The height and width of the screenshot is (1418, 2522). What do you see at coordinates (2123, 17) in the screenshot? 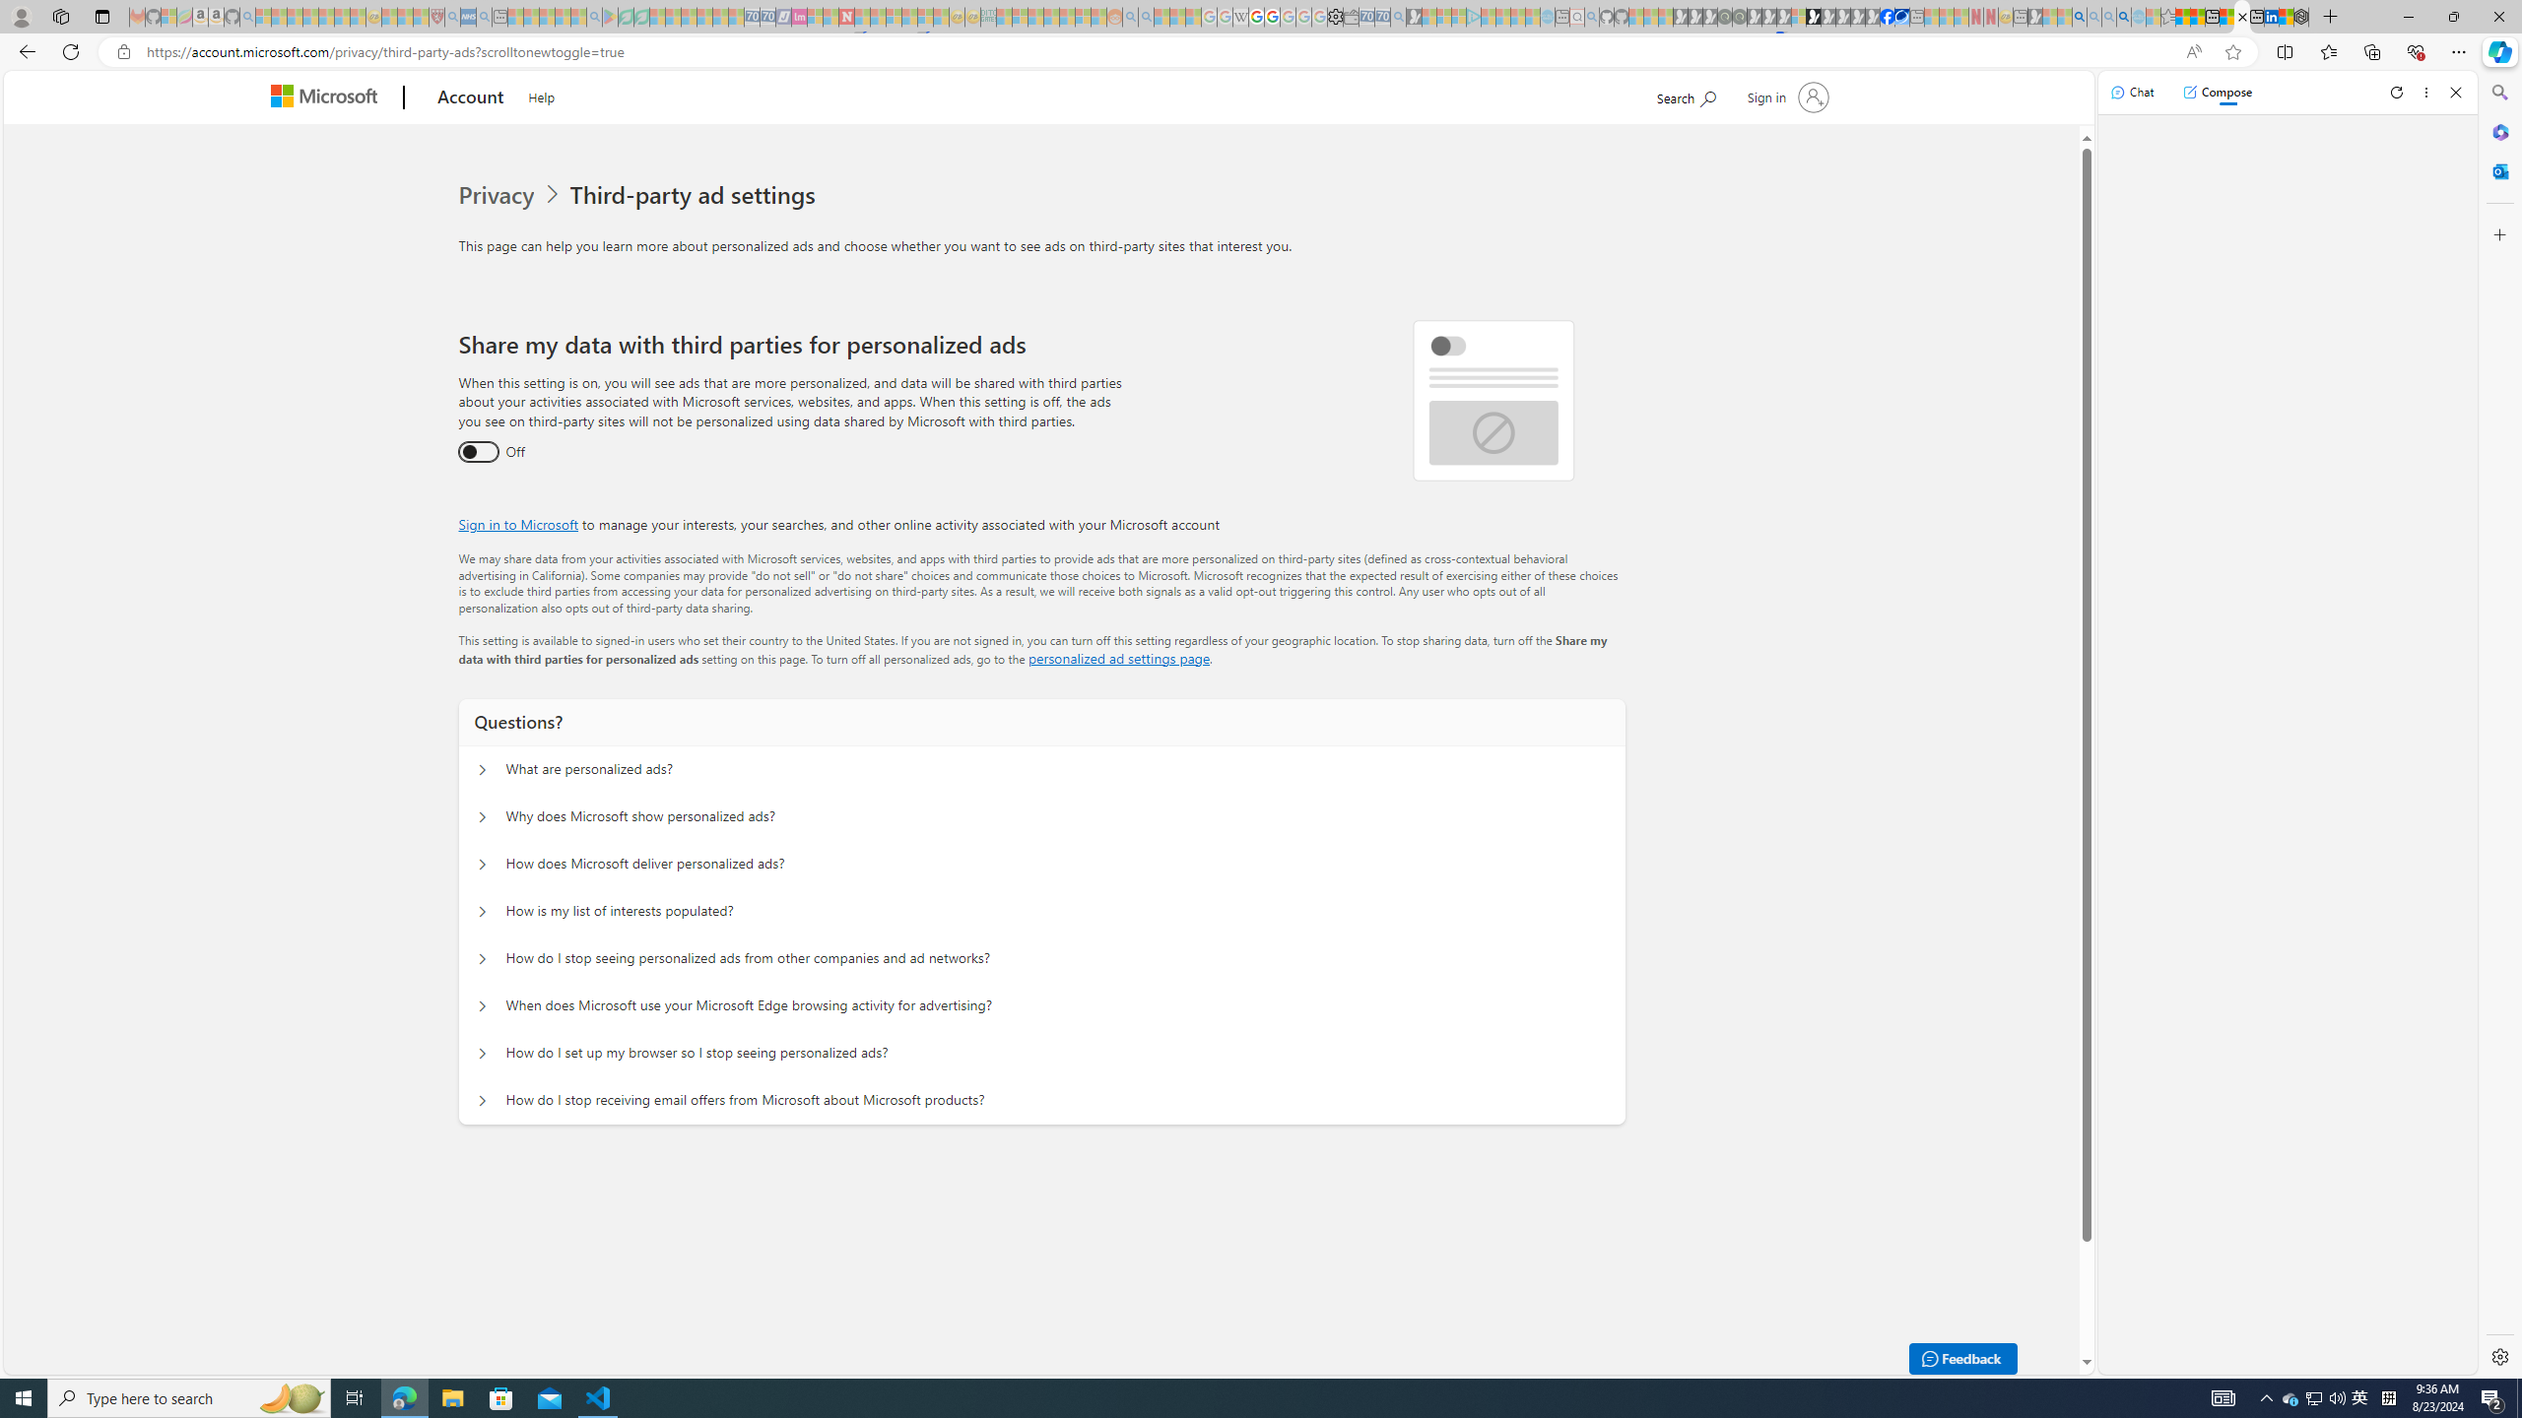
I see `Google Chrome Internet Browser Download - Search Images` at bounding box center [2123, 17].